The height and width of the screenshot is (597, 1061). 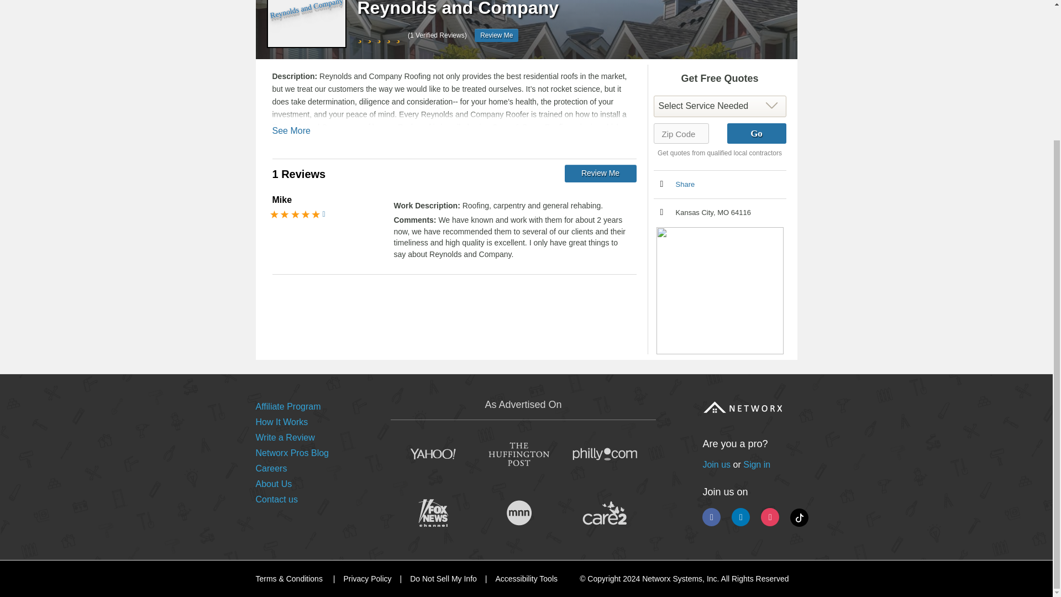 What do you see at coordinates (496, 35) in the screenshot?
I see `Review Me` at bounding box center [496, 35].